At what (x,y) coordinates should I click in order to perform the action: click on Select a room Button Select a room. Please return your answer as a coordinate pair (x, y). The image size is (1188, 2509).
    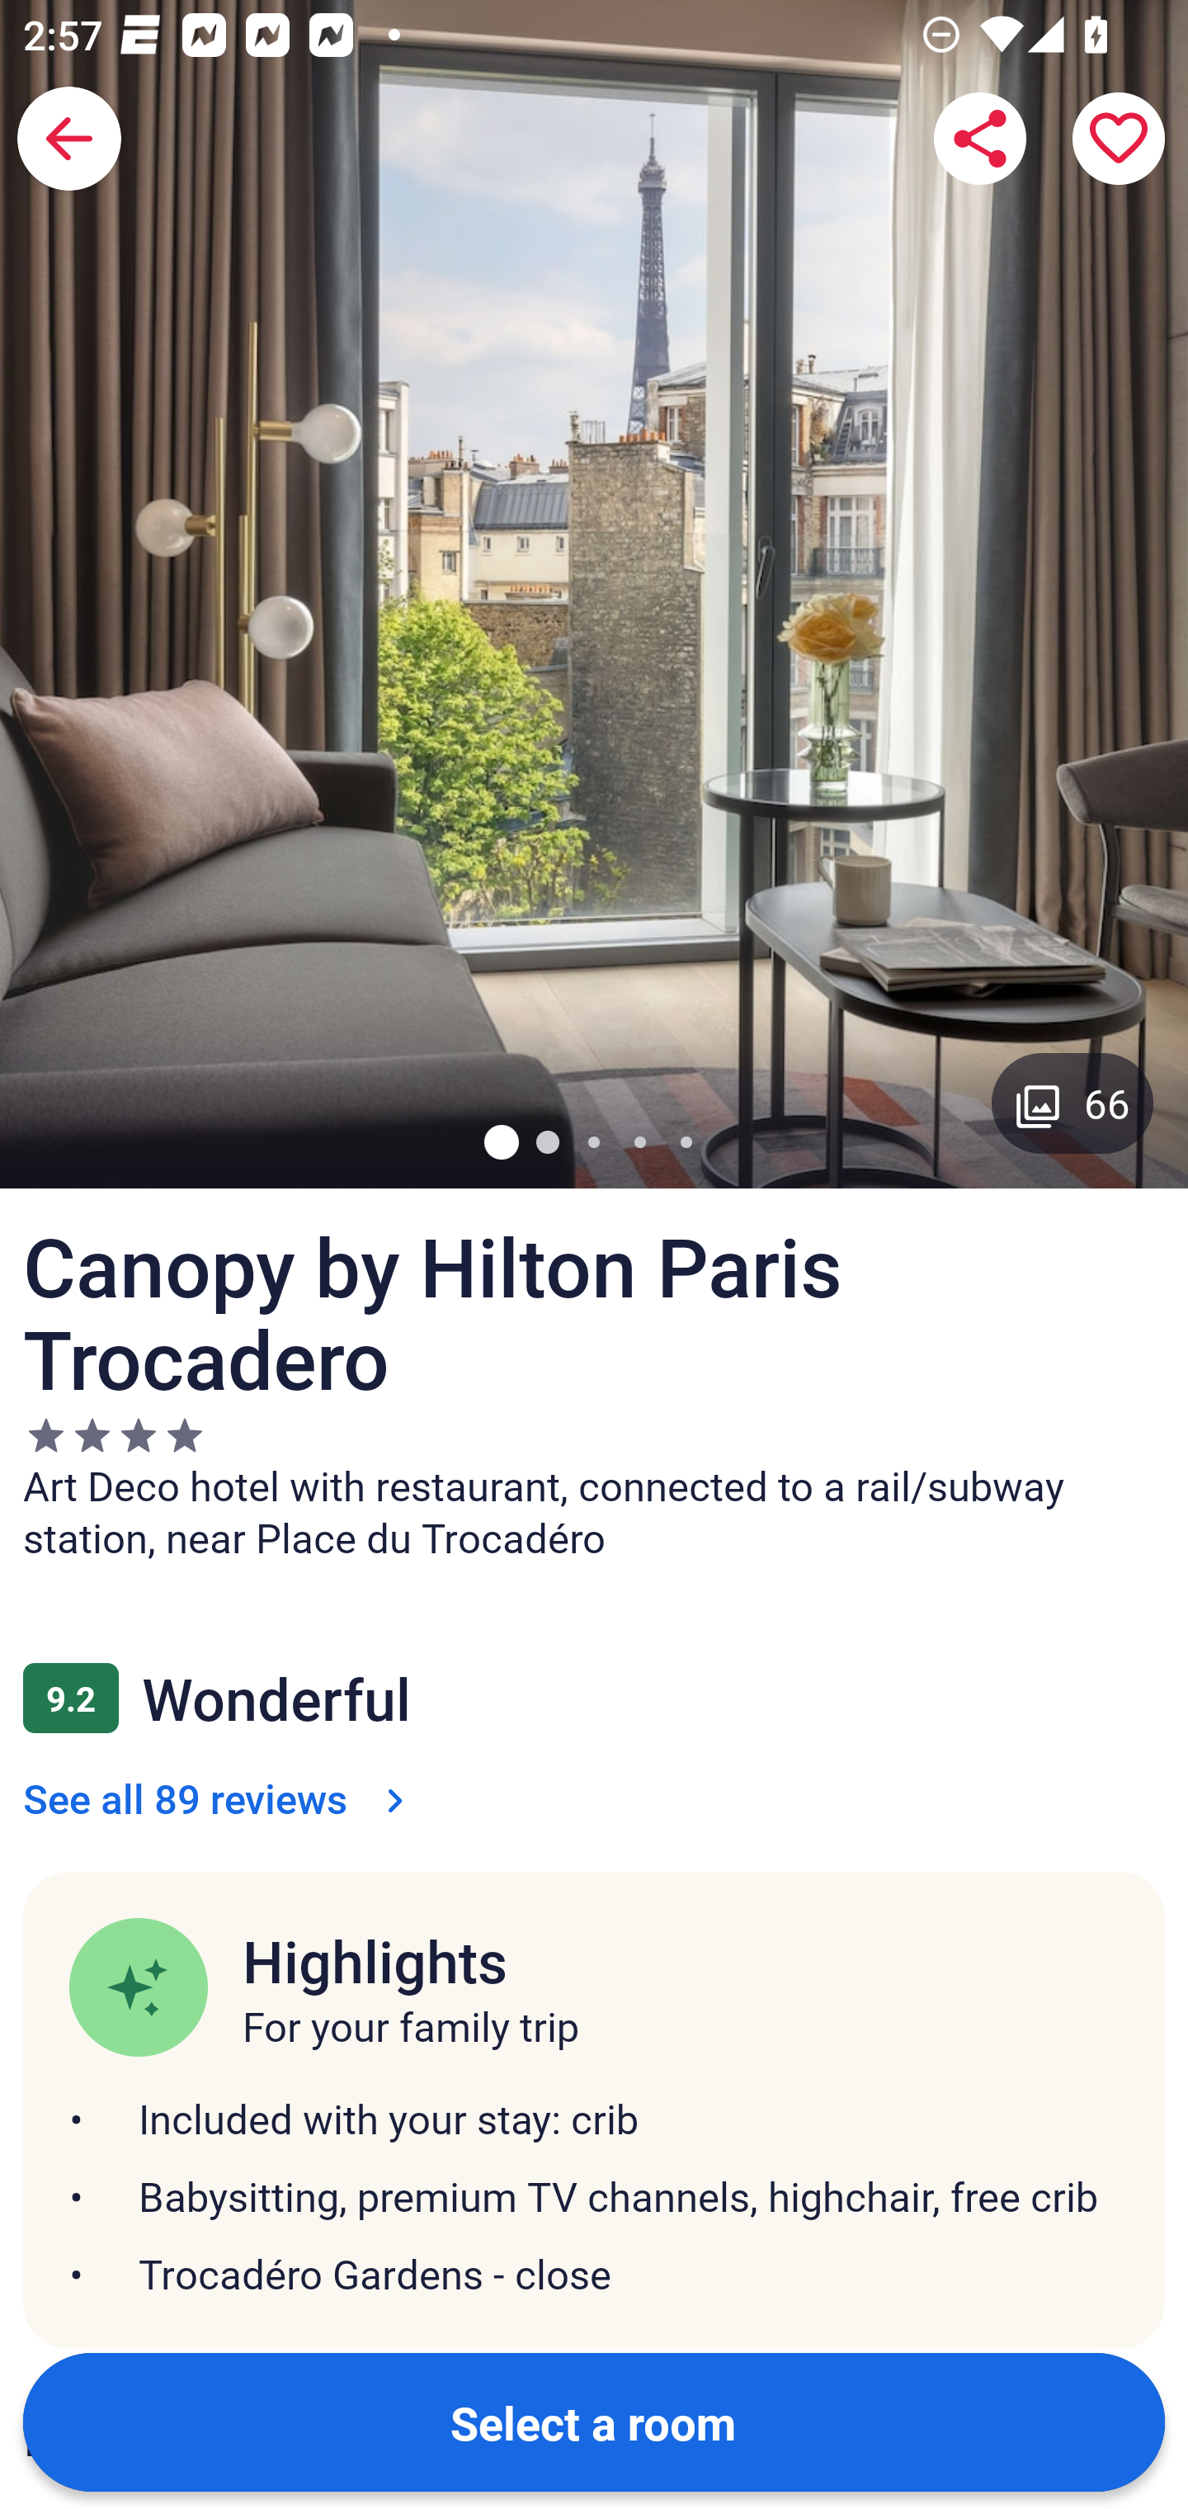
    Looking at the image, I should click on (594, 2422).